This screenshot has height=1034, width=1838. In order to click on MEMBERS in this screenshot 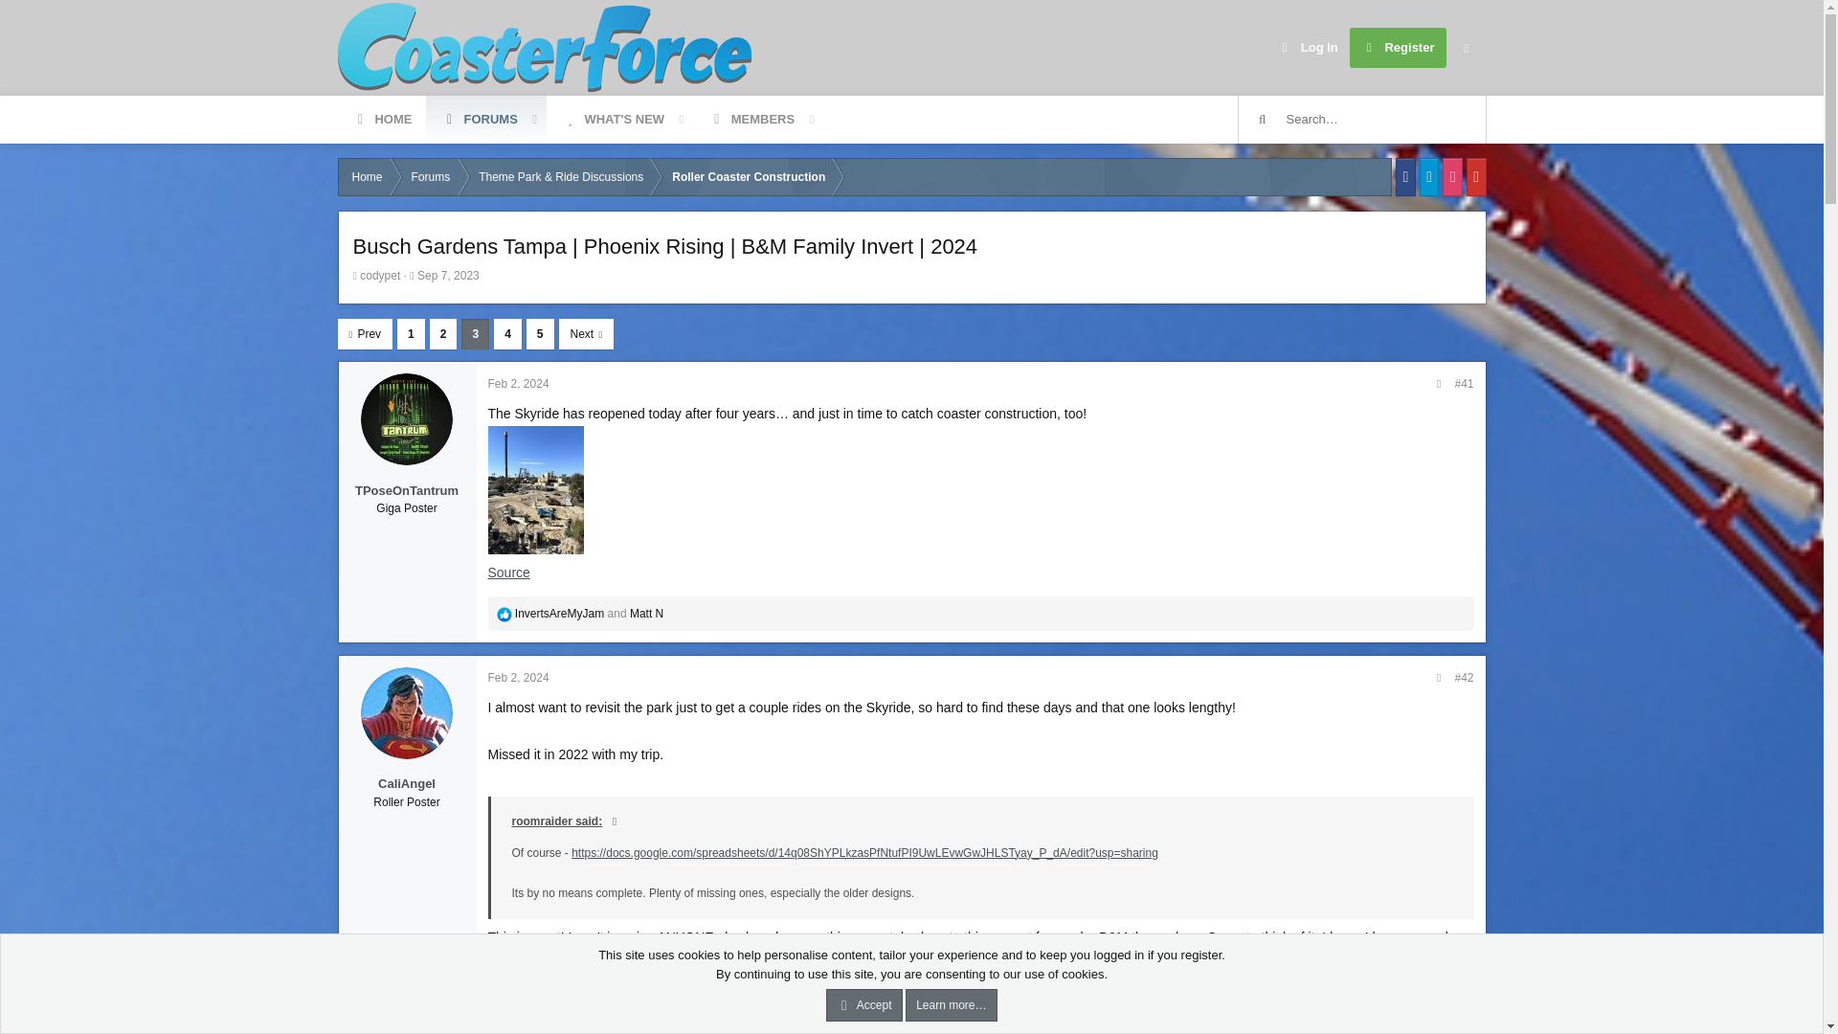, I will do `click(1308, 48)`.